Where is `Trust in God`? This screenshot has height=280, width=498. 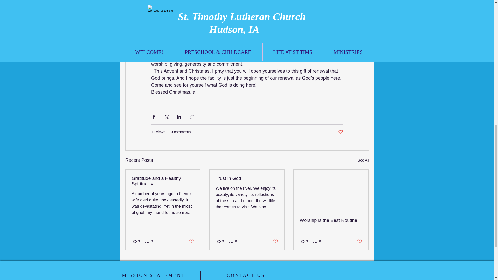 Trust in God is located at coordinates (247, 178).